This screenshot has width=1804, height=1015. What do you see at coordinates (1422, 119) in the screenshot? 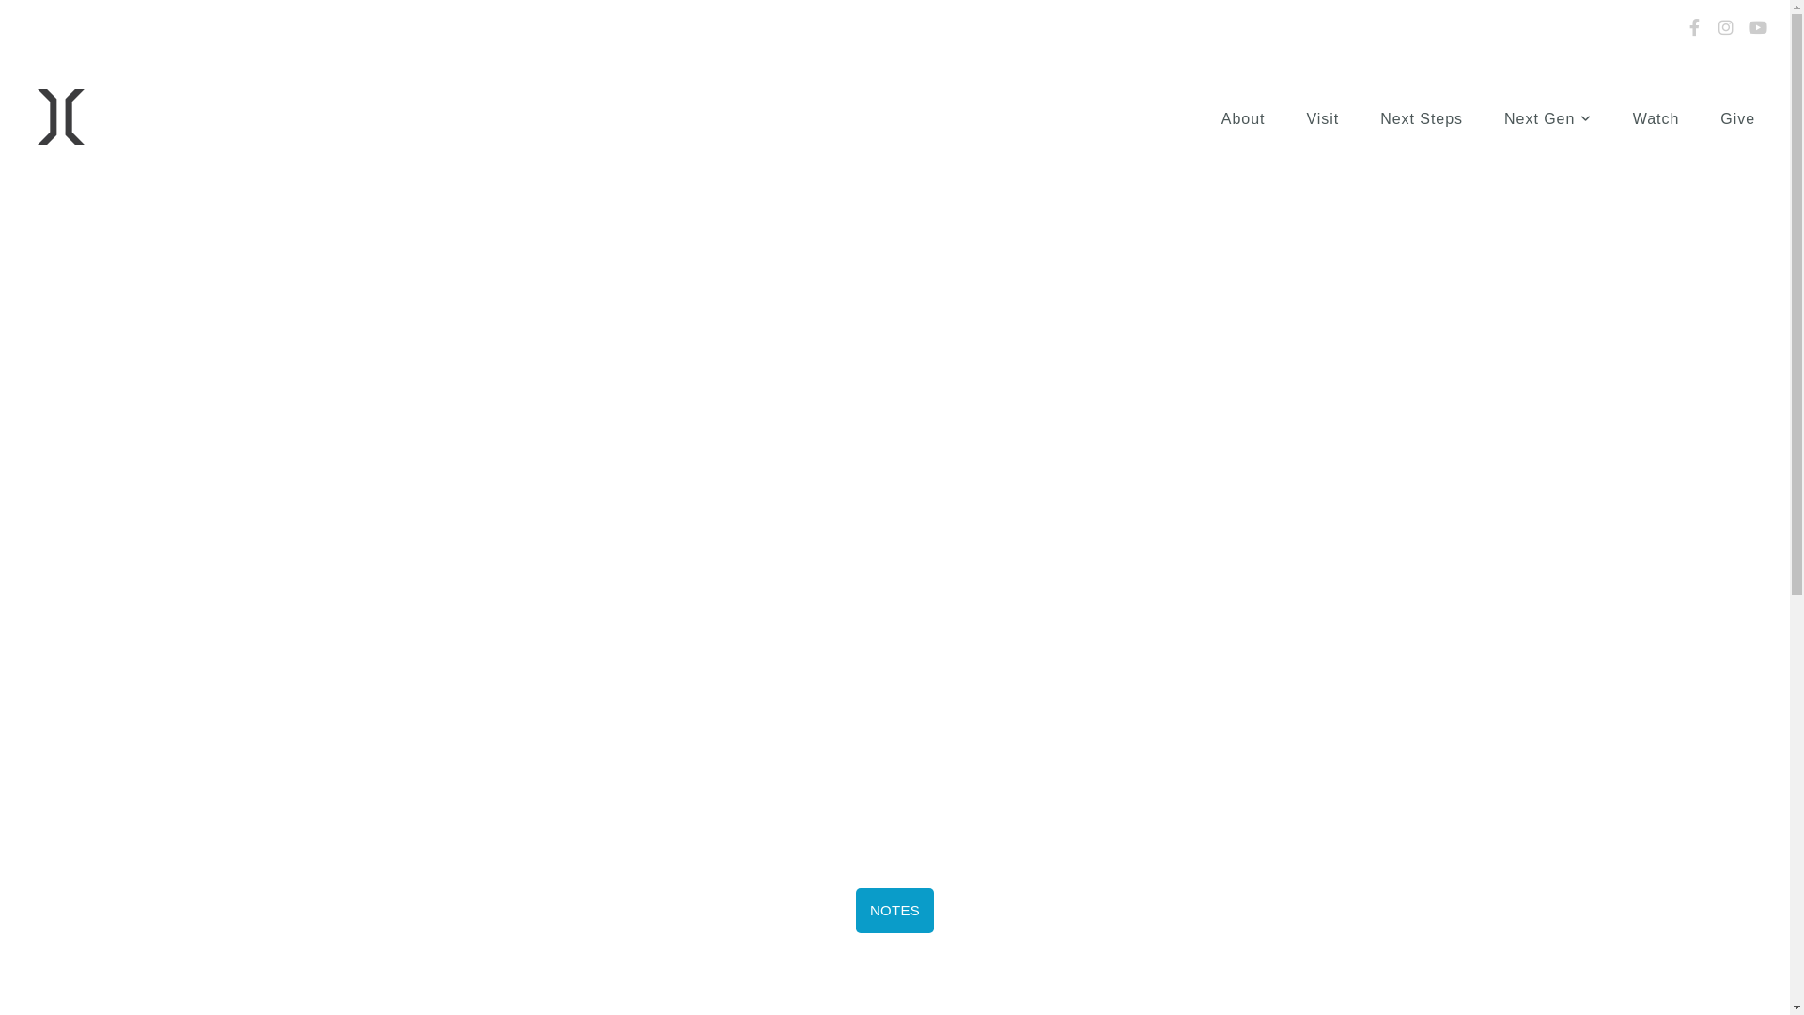
I see `Next Steps` at bounding box center [1422, 119].